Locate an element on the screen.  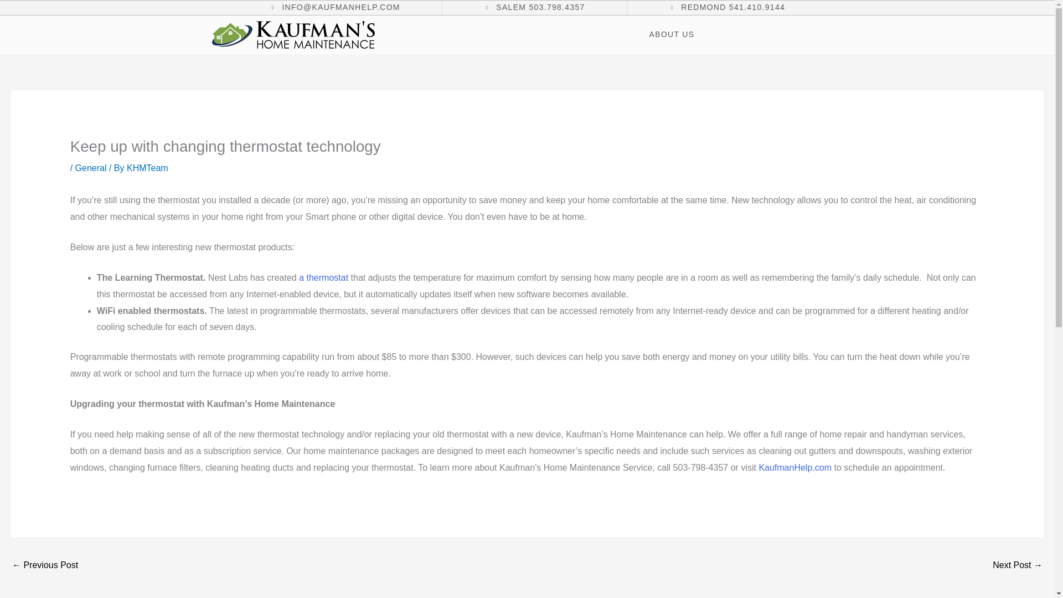
SALEM 503.798.4357 is located at coordinates (534, 8).